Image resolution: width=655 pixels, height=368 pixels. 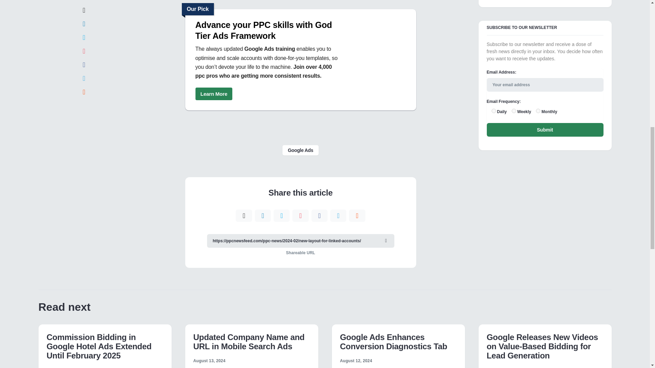 What do you see at coordinates (514, 110) in the screenshot?
I see `Weekly` at bounding box center [514, 110].